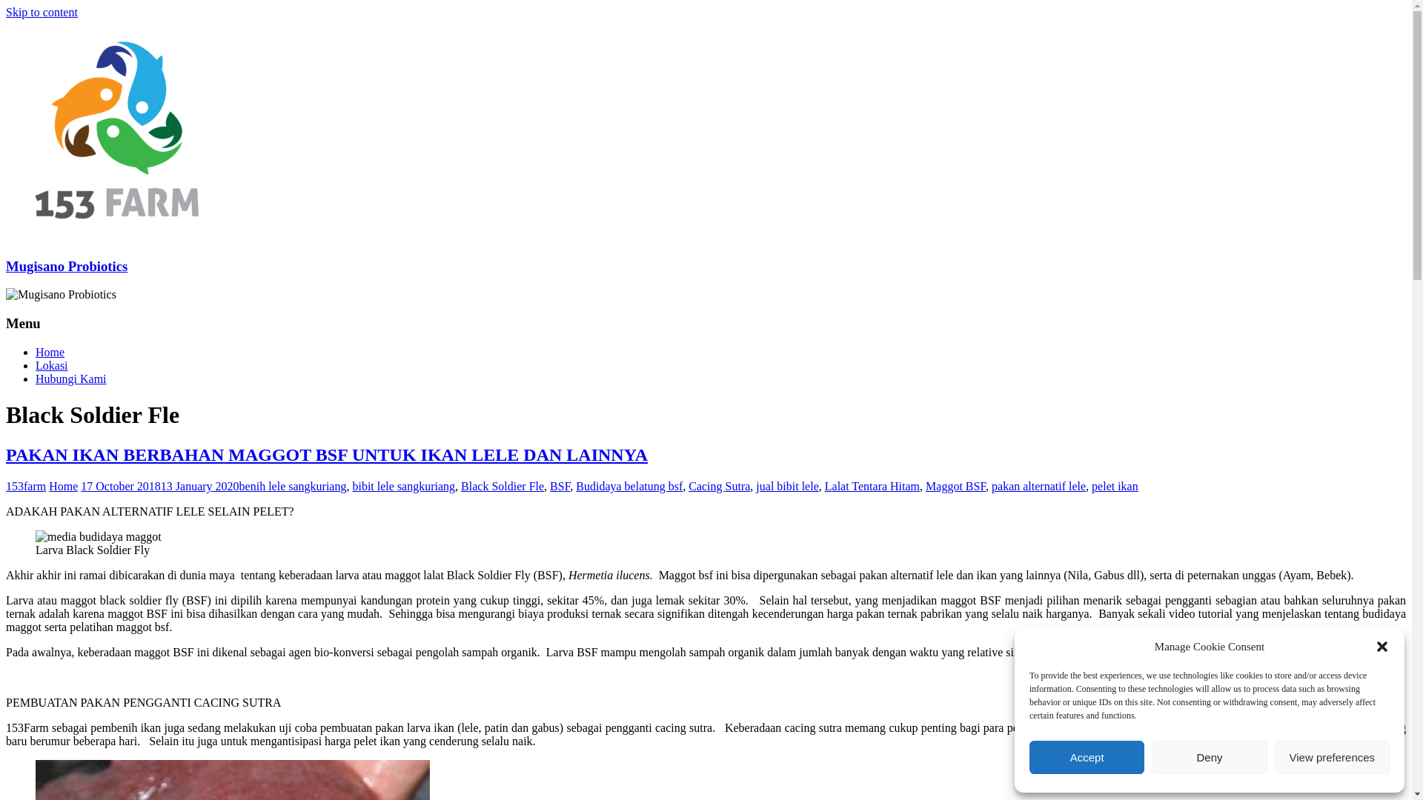  What do you see at coordinates (629, 486) in the screenshot?
I see `Budidaya belatung bsf` at bounding box center [629, 486].